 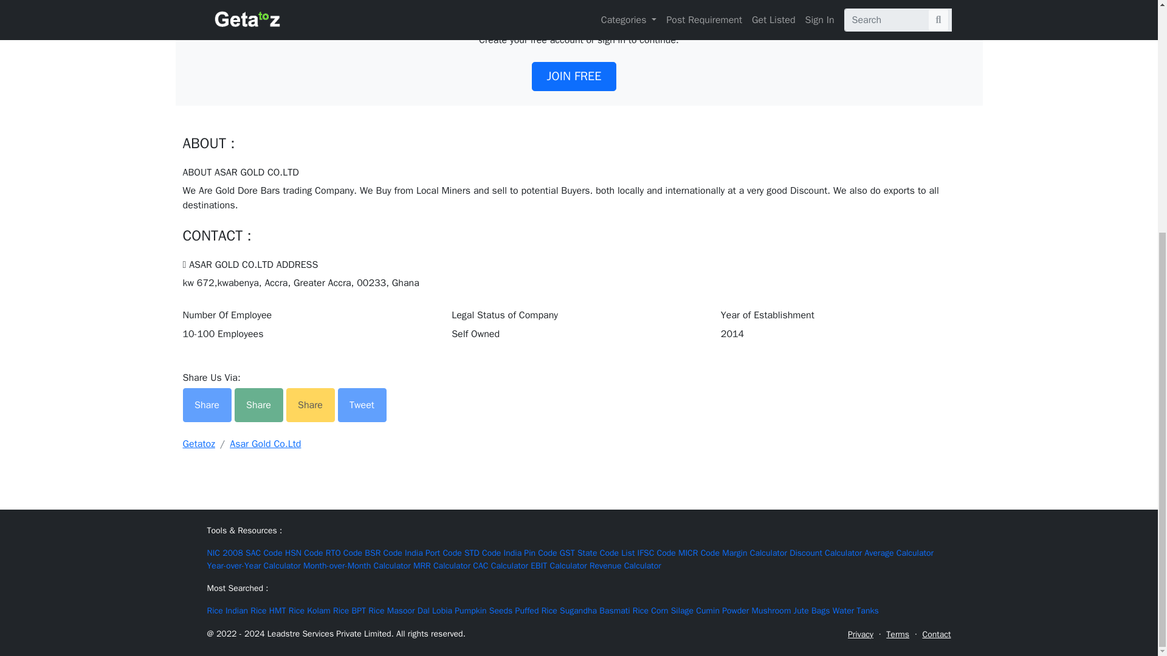 I want to click on Share, so click(x=259, y=405).